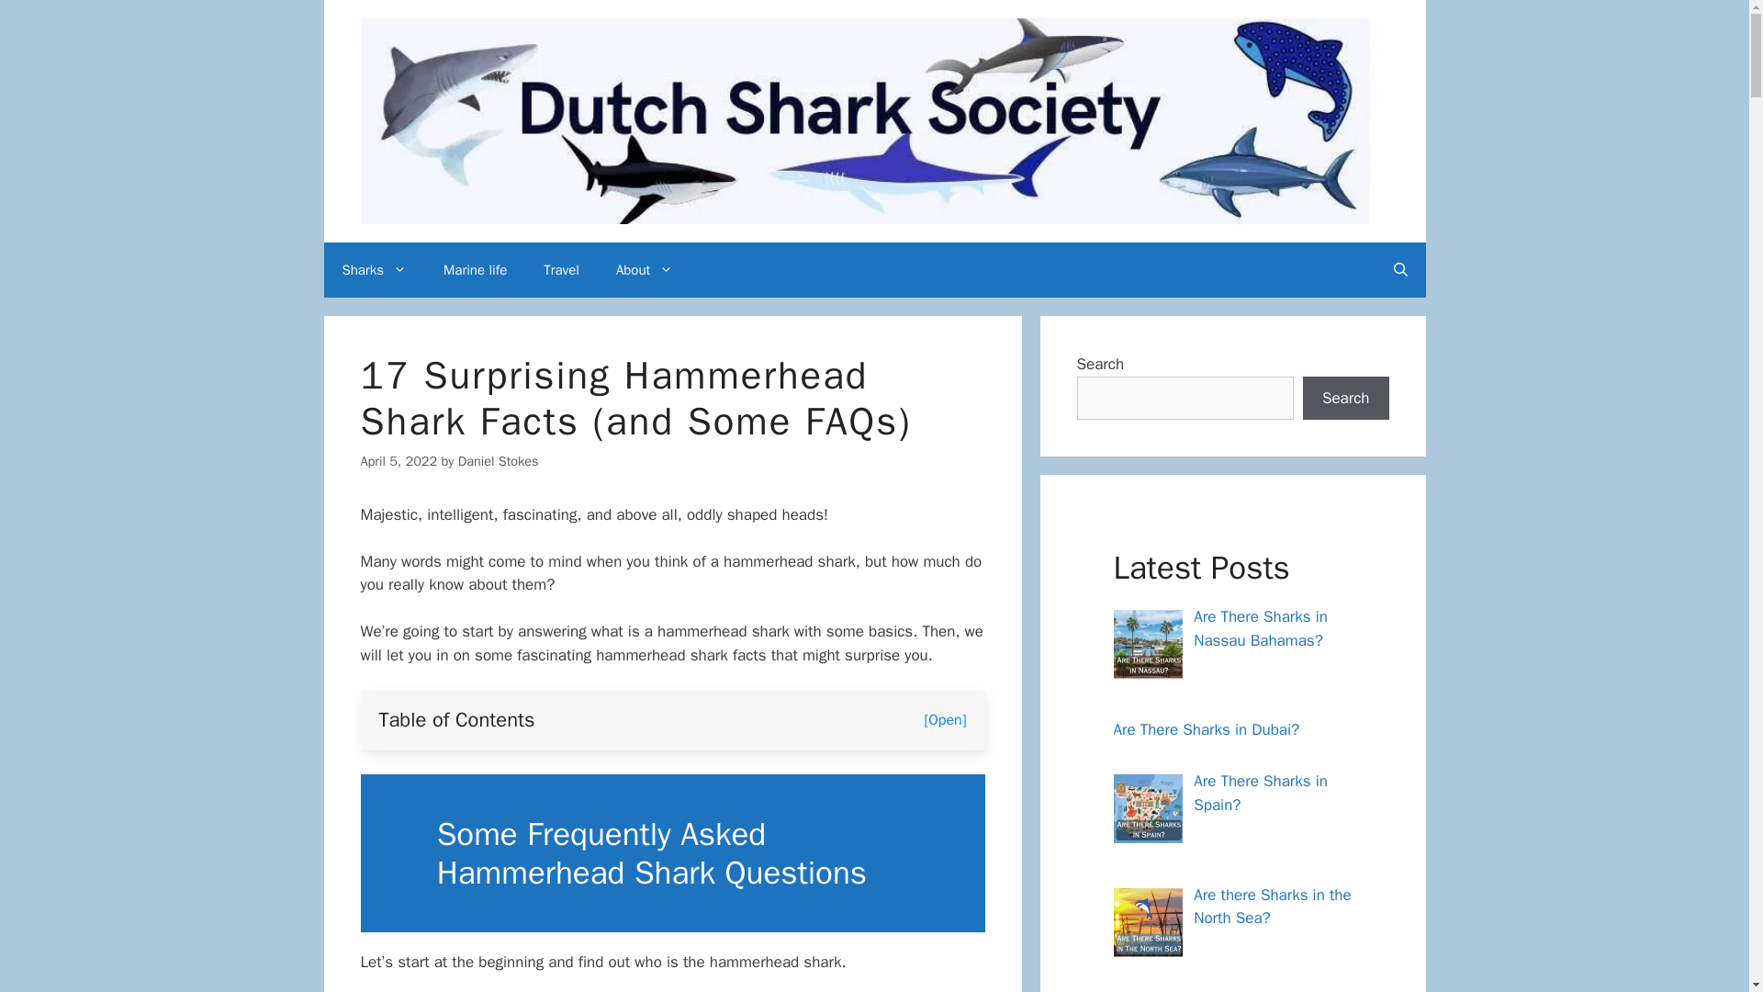  Describe the element at coordinates (499, 460) in the screenshot. I see `View all posts by Daniel Stokes` at that location.